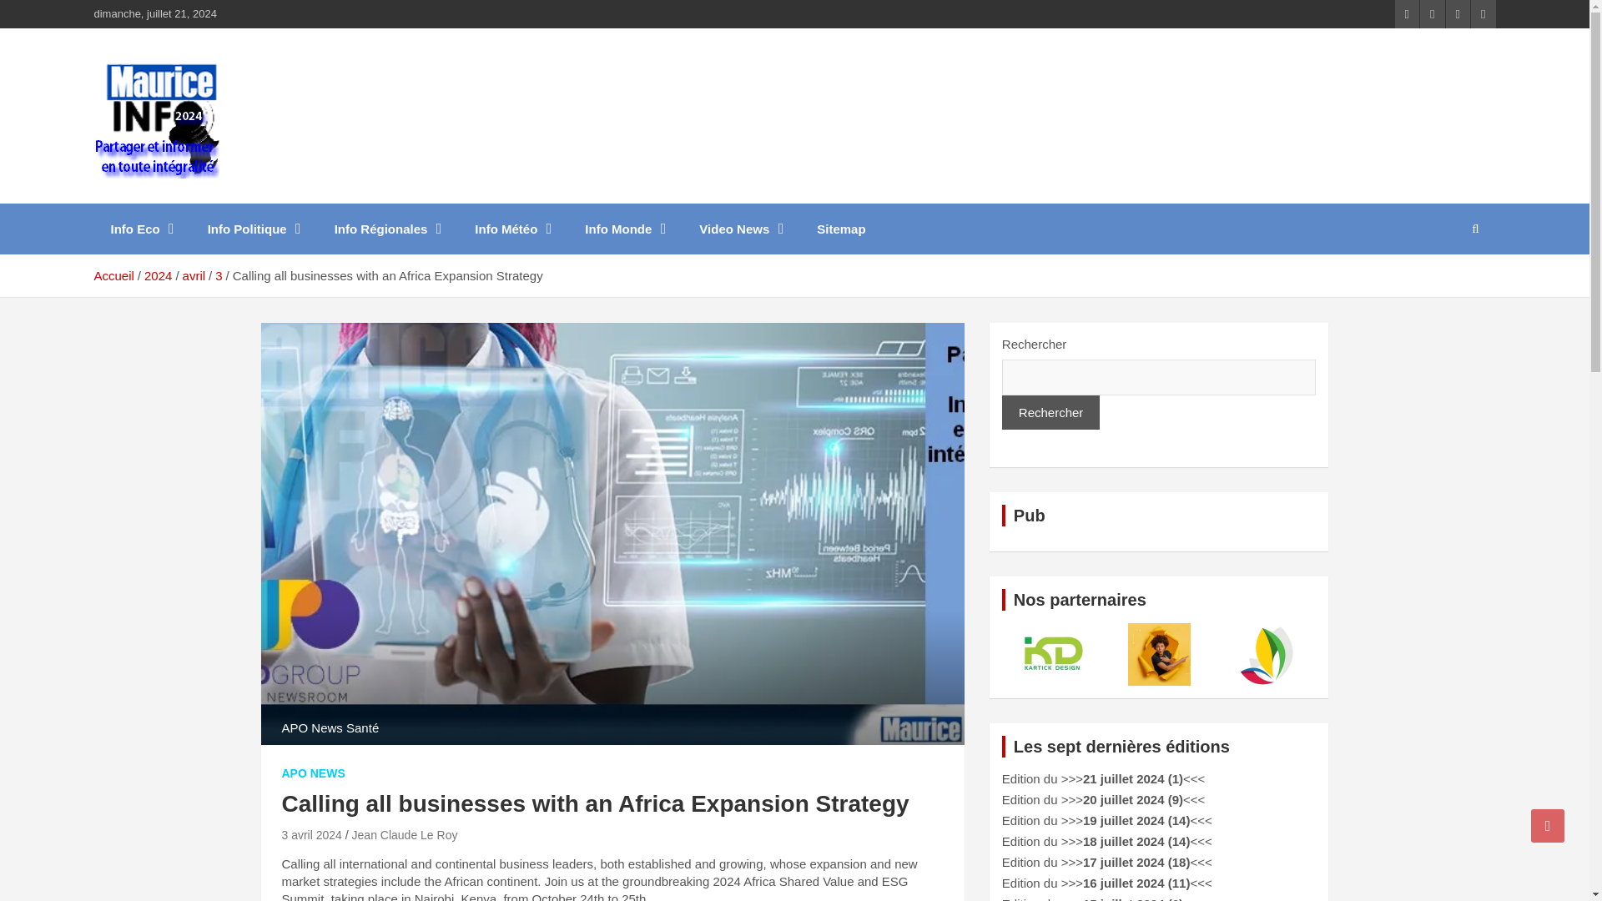  I want to click on Aller en haut, so click(1548, 825).